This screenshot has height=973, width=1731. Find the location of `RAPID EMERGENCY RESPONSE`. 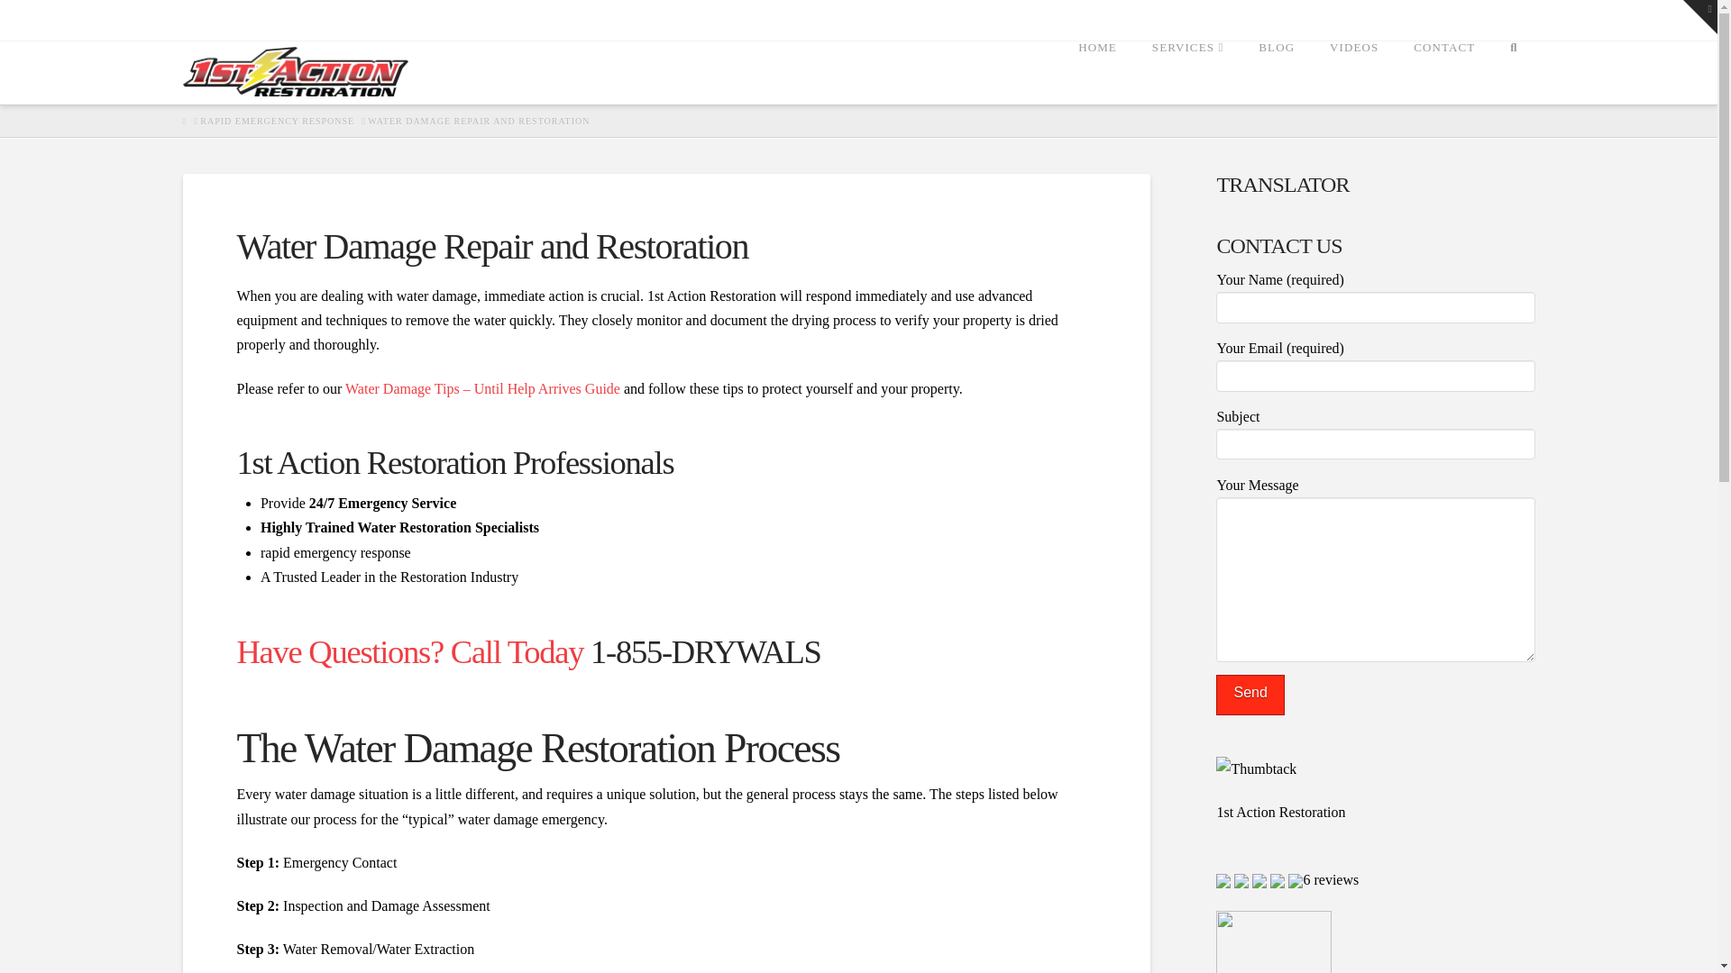

RAPID EMERGENCY RESPONSE is located at coordinates (278, 121).